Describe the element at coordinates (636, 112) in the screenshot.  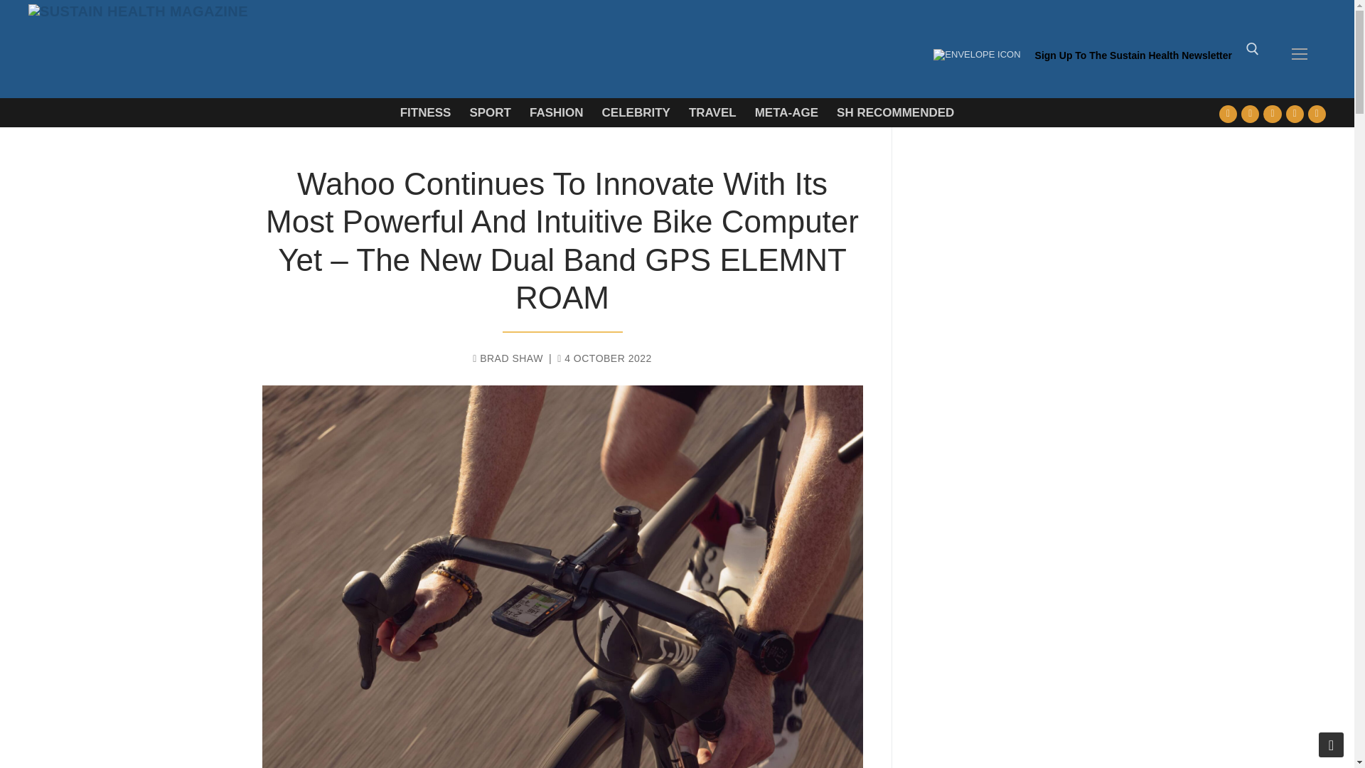
I see `CELEBRITY` at that location.